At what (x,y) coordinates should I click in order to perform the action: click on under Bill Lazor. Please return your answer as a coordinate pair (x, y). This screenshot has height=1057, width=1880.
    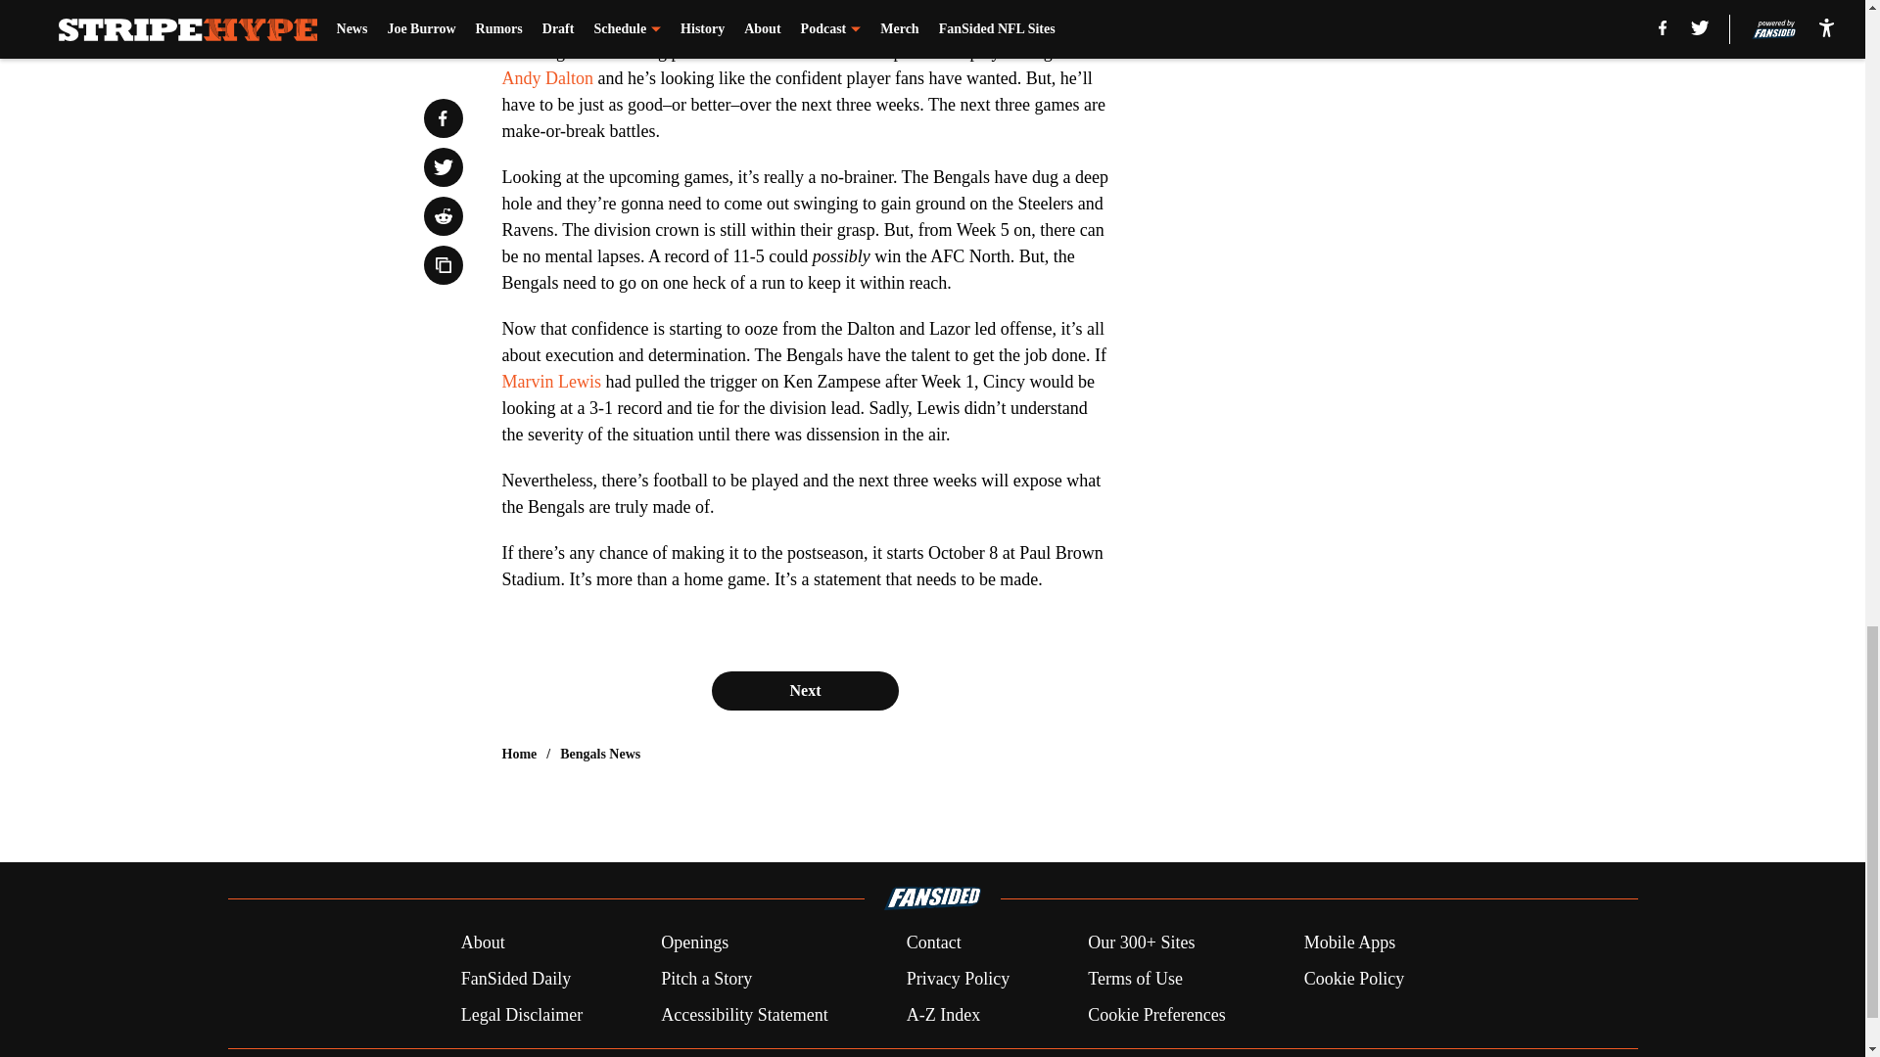
    Looking at the image, I should click on (775, 51).